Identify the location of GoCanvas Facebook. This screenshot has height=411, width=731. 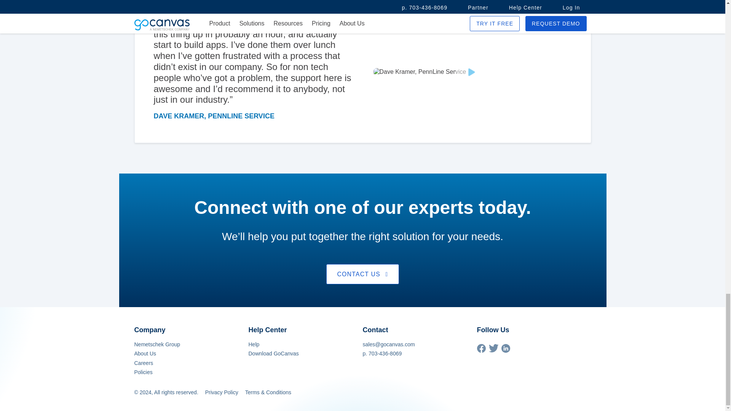
(480, 350).